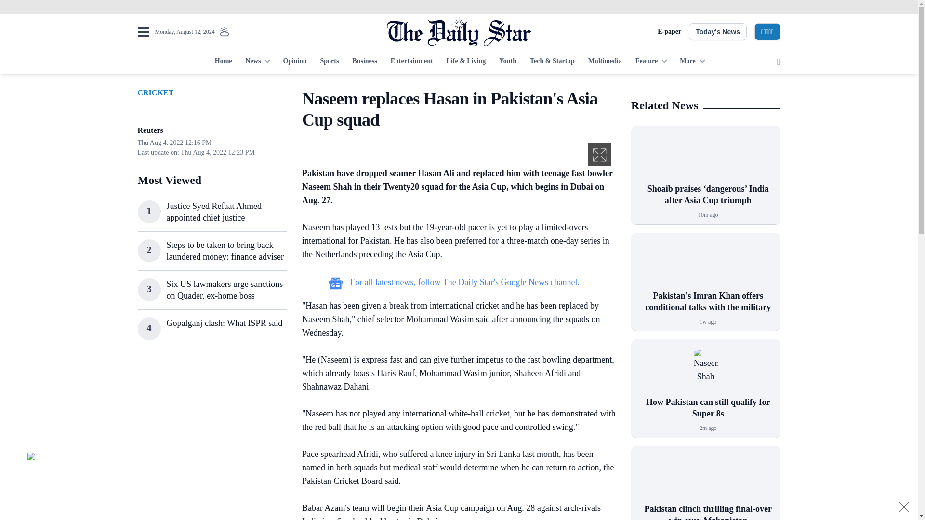  Describe the element at coordinates (669, 32) in the screenshot. I see `E-paper` at that location.